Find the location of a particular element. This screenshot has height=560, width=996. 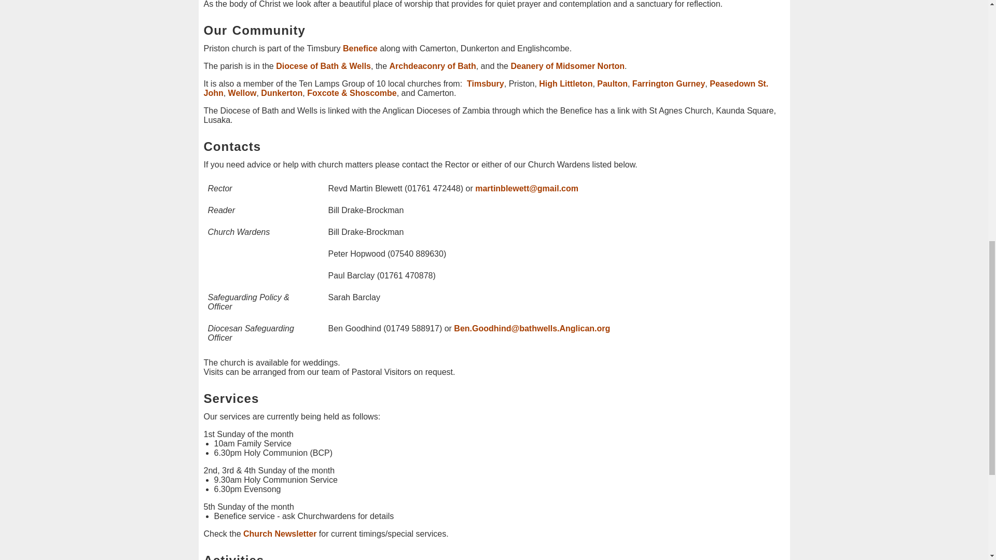

Archdeaconry of Bath is located at coordinates (433, 66).